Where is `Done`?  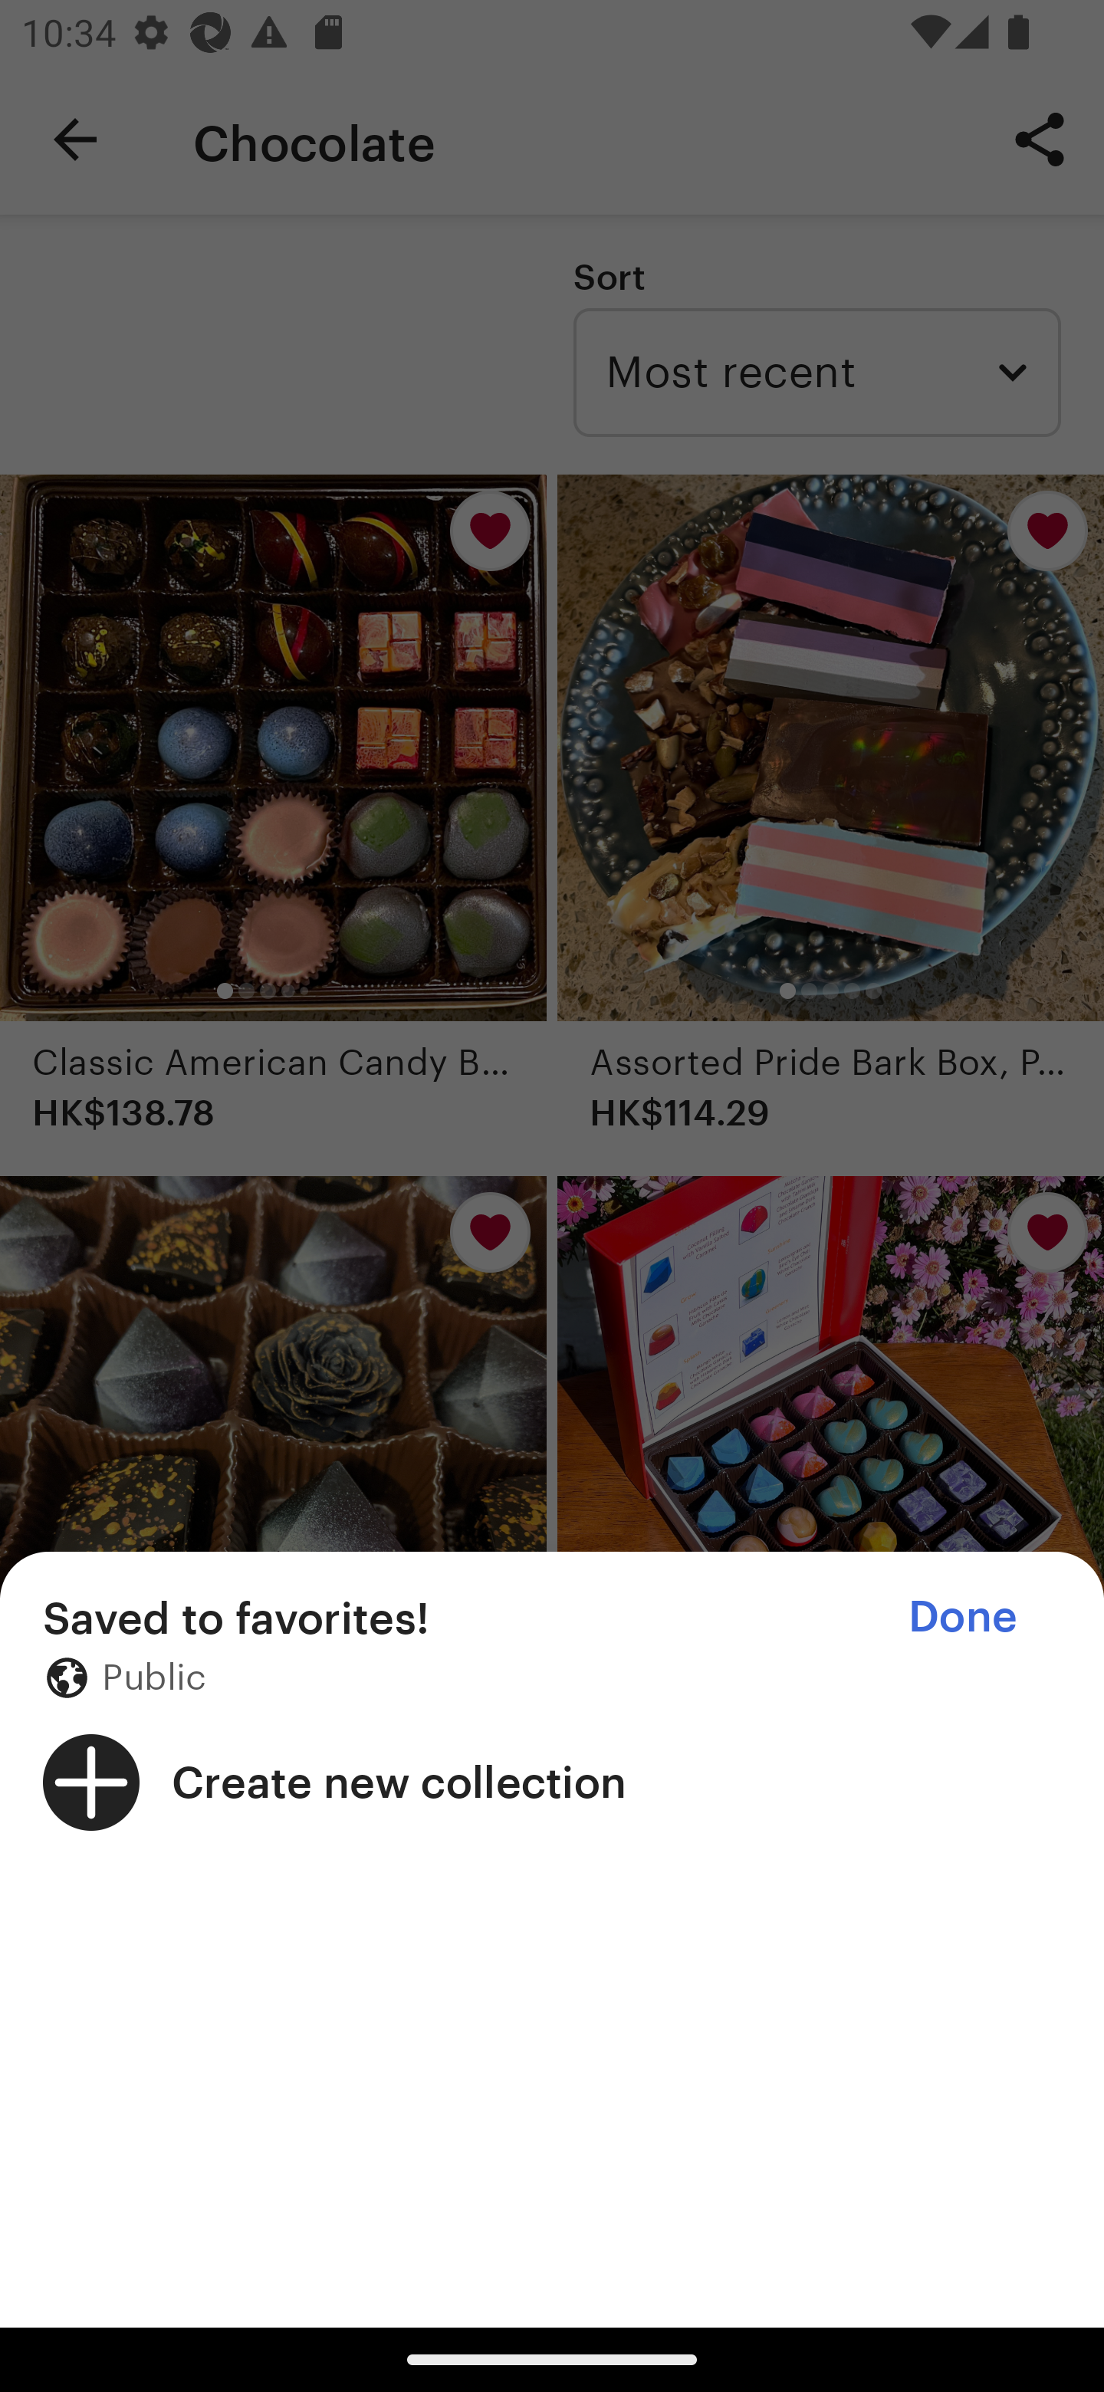 Done is located at coordinates (962, 1616).